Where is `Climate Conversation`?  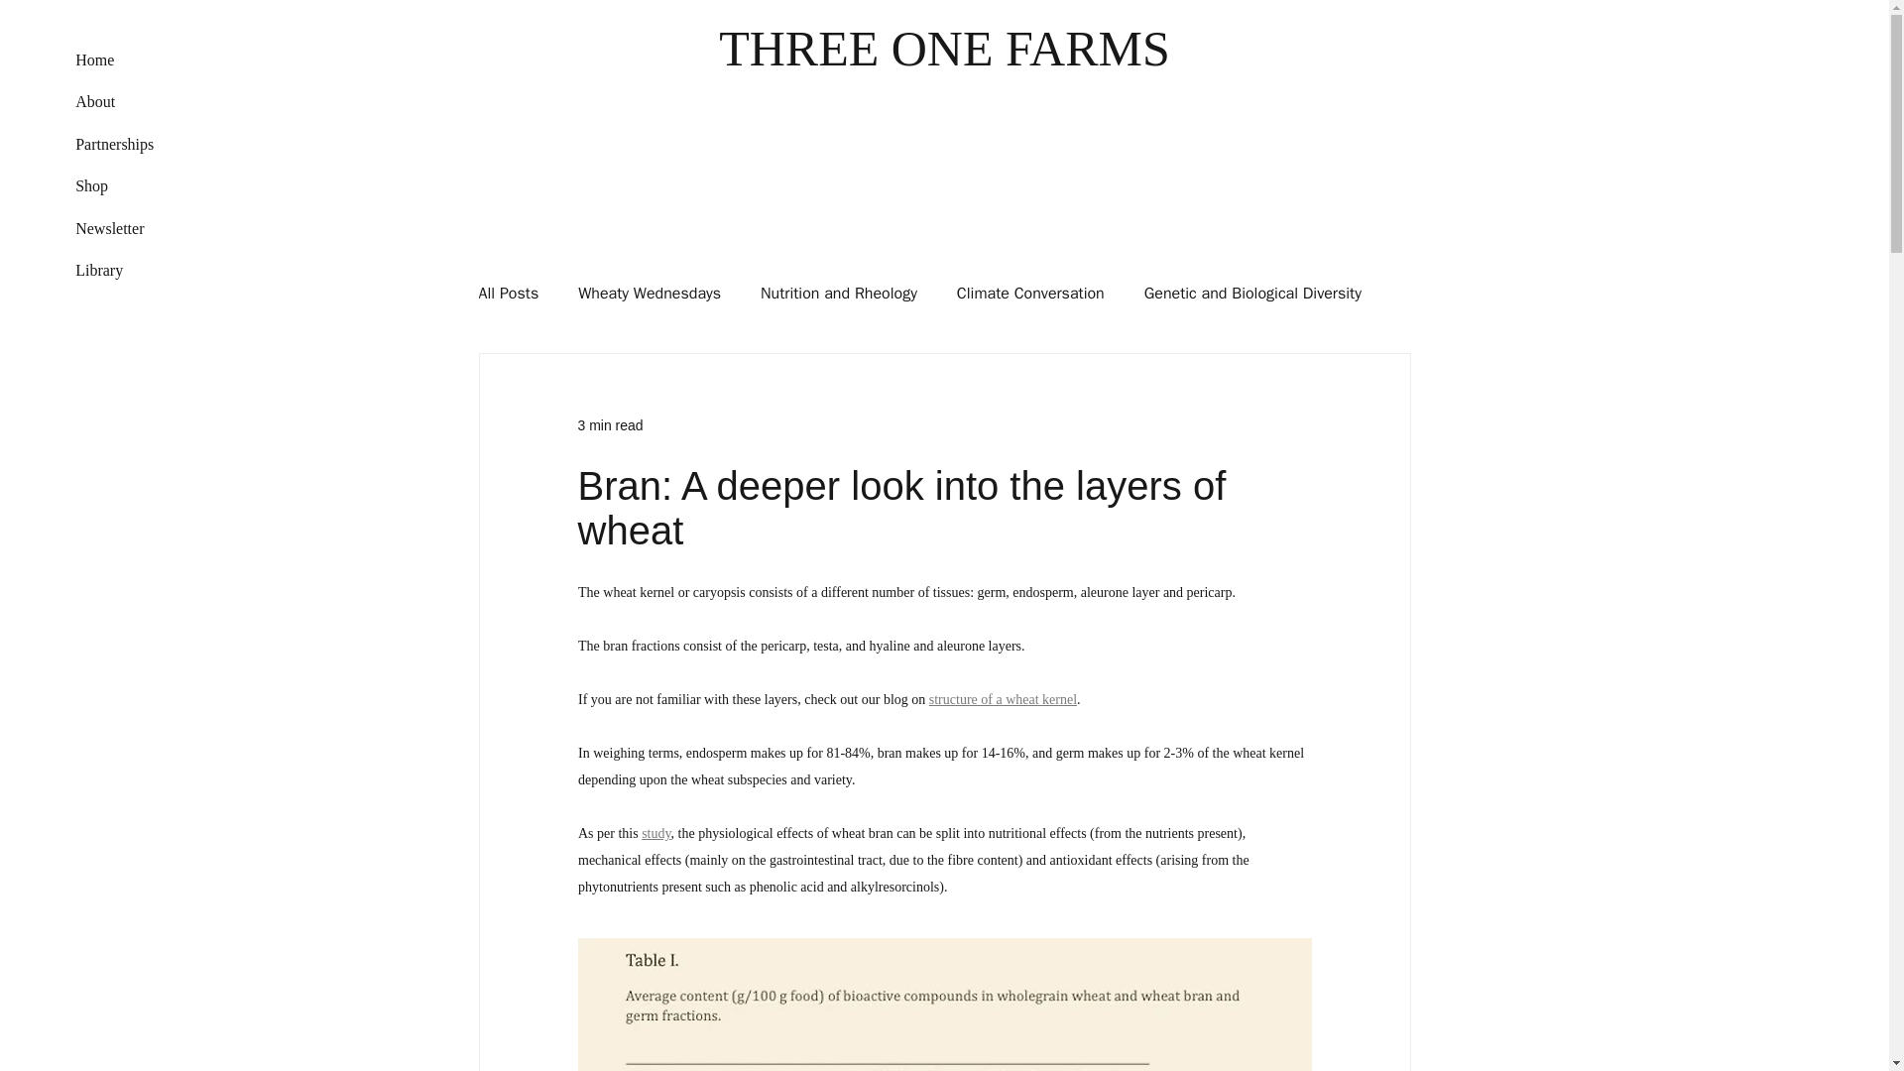 Climate Conversation is located at coordinates (1030, 294).